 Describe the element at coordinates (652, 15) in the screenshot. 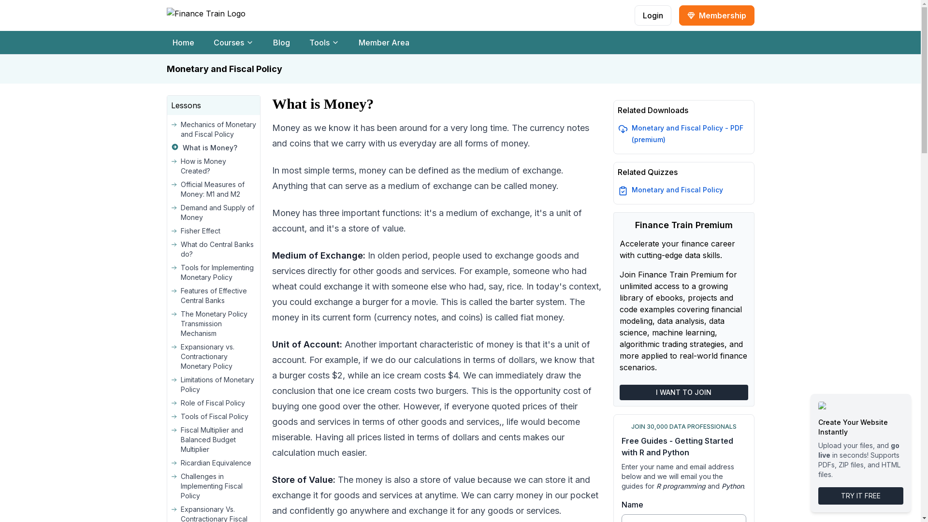

I see `Login` at that location.